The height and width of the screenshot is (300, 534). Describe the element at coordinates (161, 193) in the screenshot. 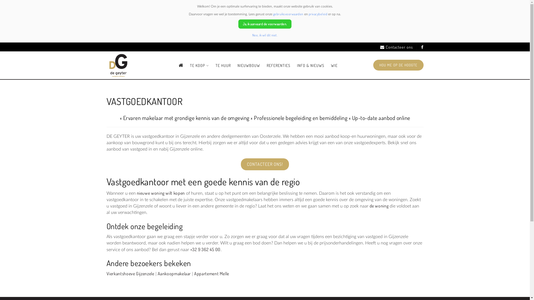

I see `nieuwe woning wilt kopen` at that location.